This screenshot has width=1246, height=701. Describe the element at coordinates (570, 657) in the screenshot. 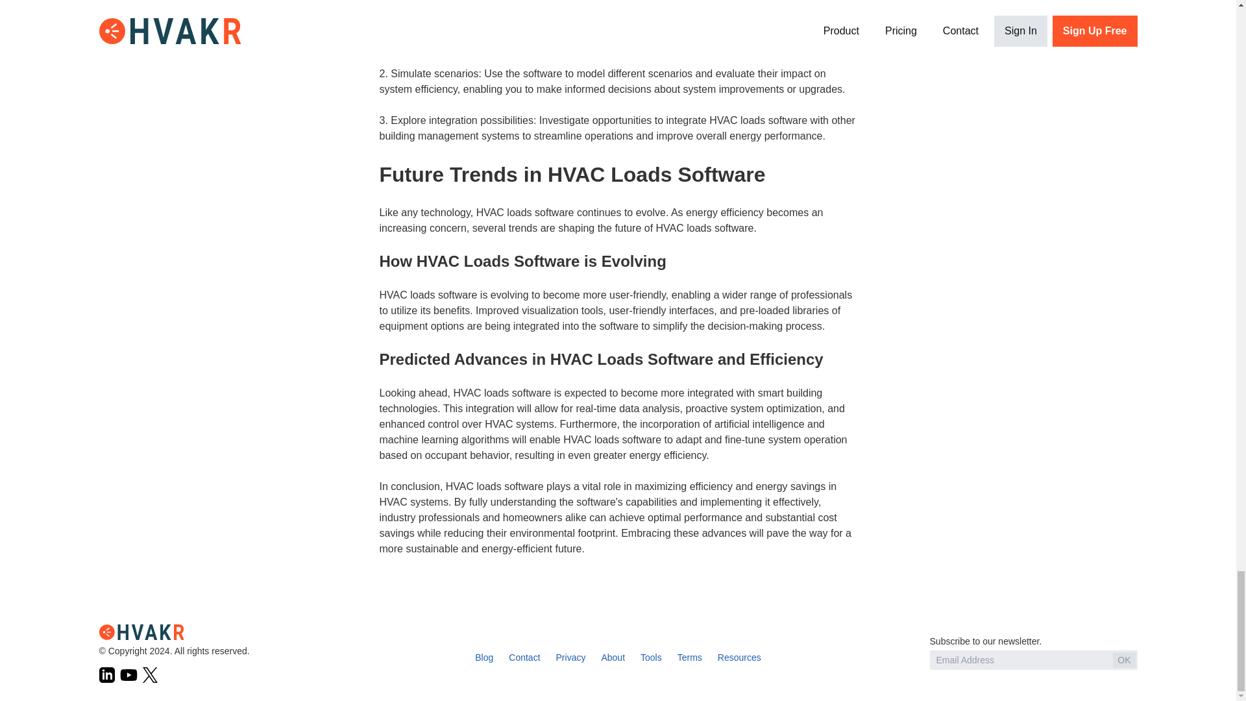

I see `Privacy` at that location.